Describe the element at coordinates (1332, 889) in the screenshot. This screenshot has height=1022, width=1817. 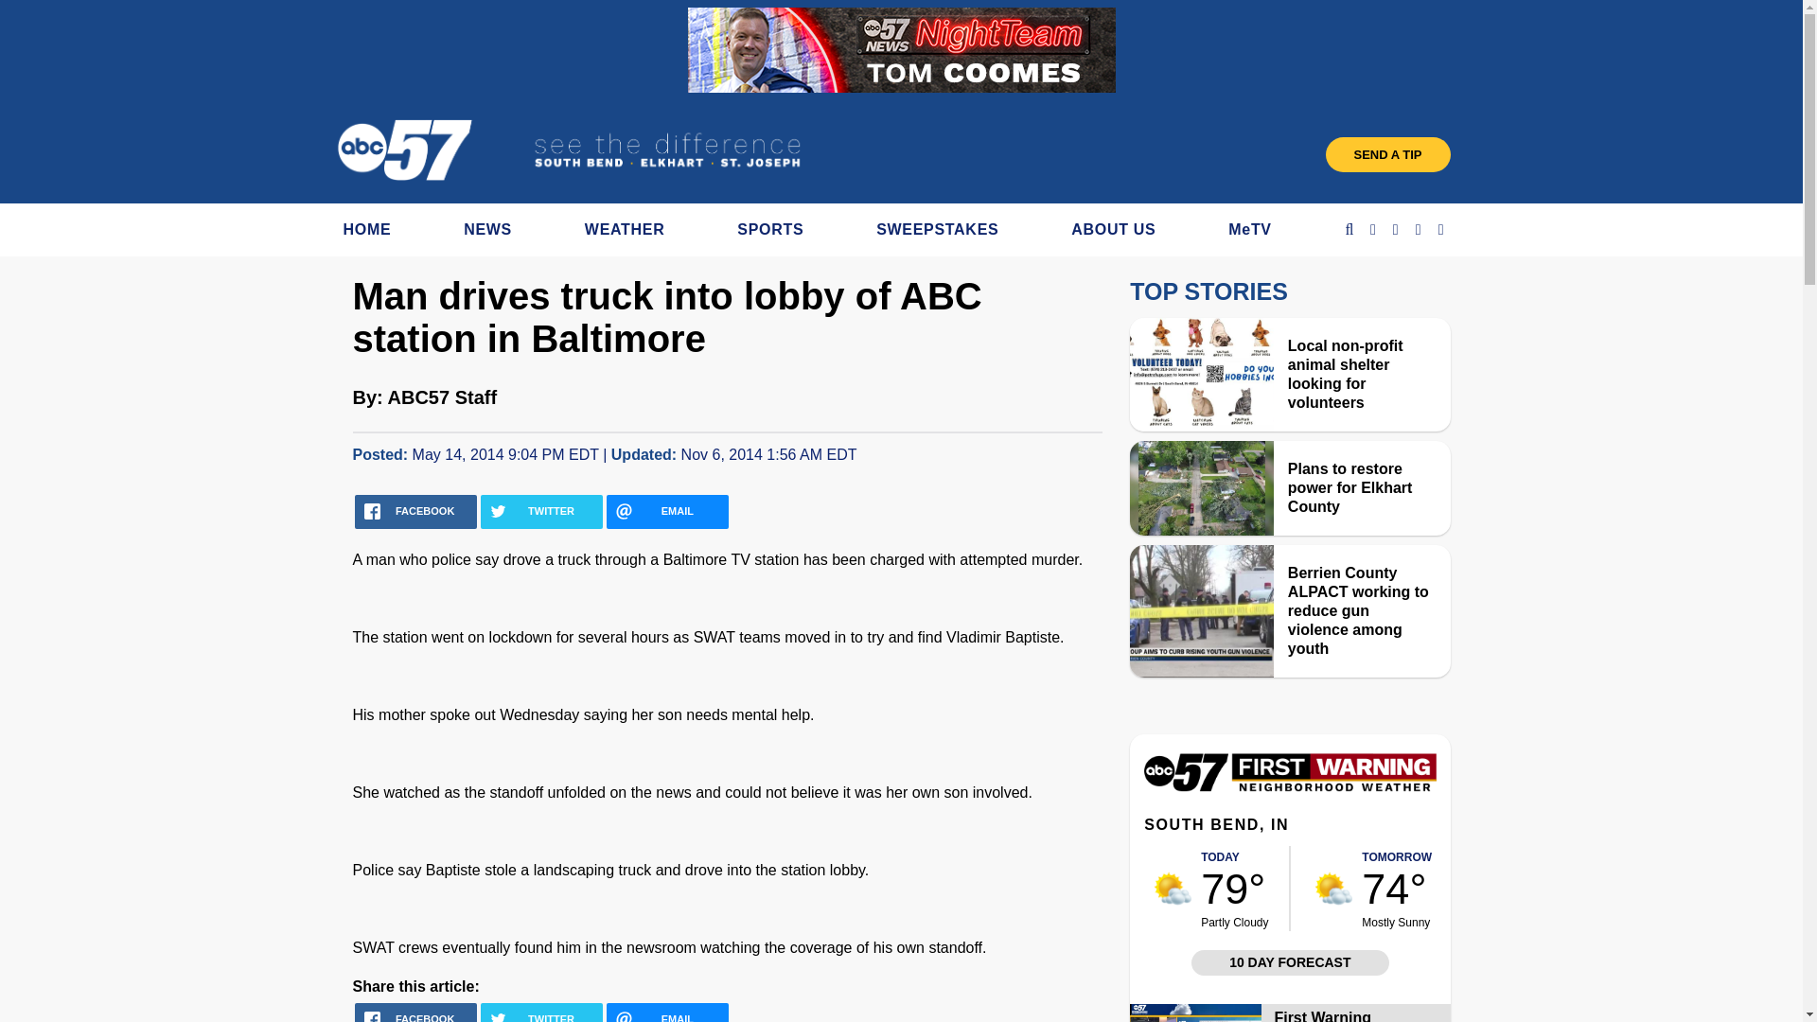
I see `weather` at that location.